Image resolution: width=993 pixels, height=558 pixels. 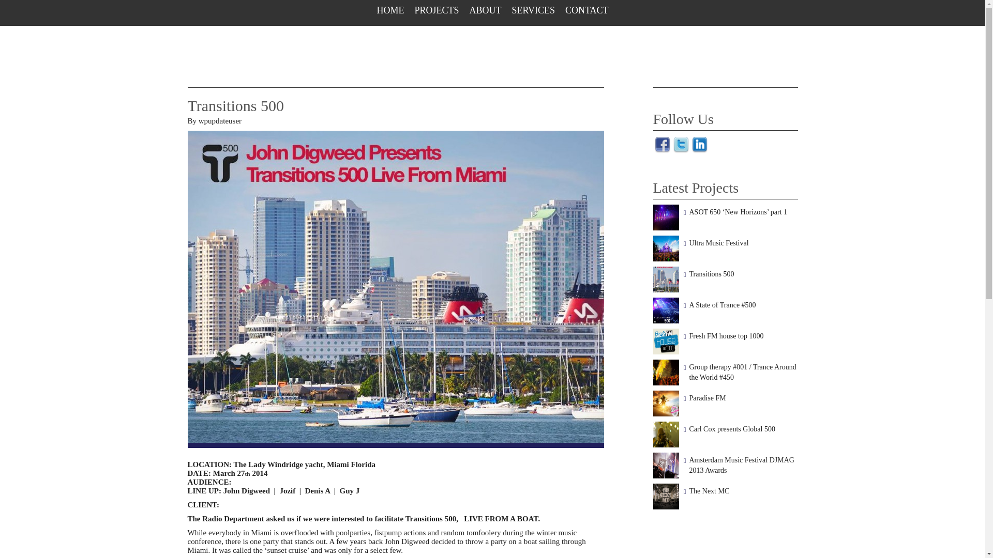 What do you see at coordinates (699, 145) in the screenshot?
I see `linkedin` at bounding box center [699, 145].